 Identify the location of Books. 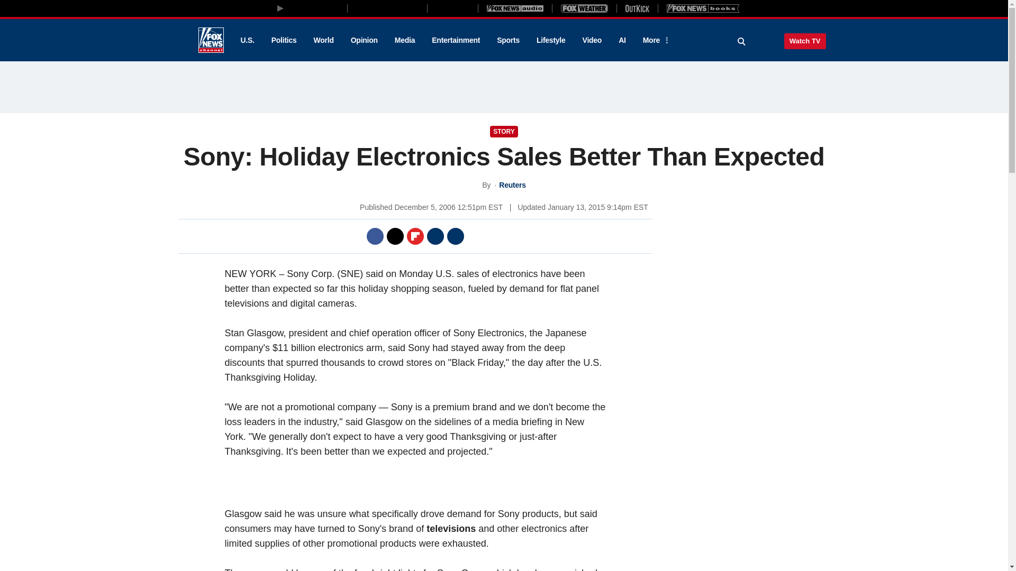
(703, 8).